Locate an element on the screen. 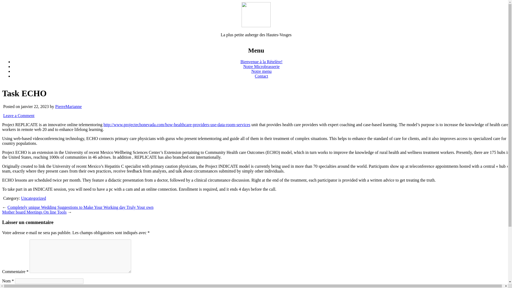  PierreMarianne is located at coordinates (69, 106).